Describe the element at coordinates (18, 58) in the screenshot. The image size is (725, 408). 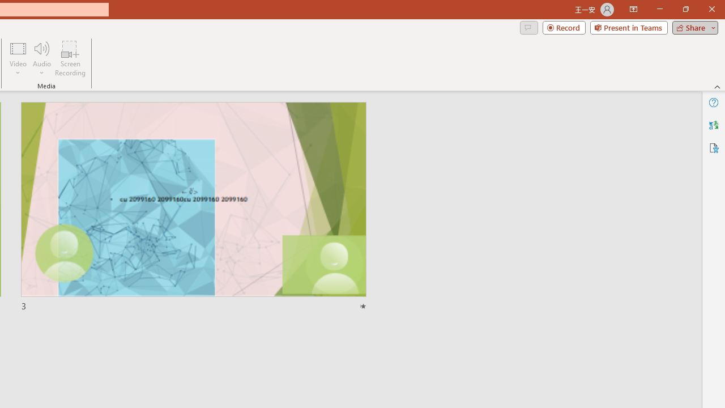
I see `Video` at that location.